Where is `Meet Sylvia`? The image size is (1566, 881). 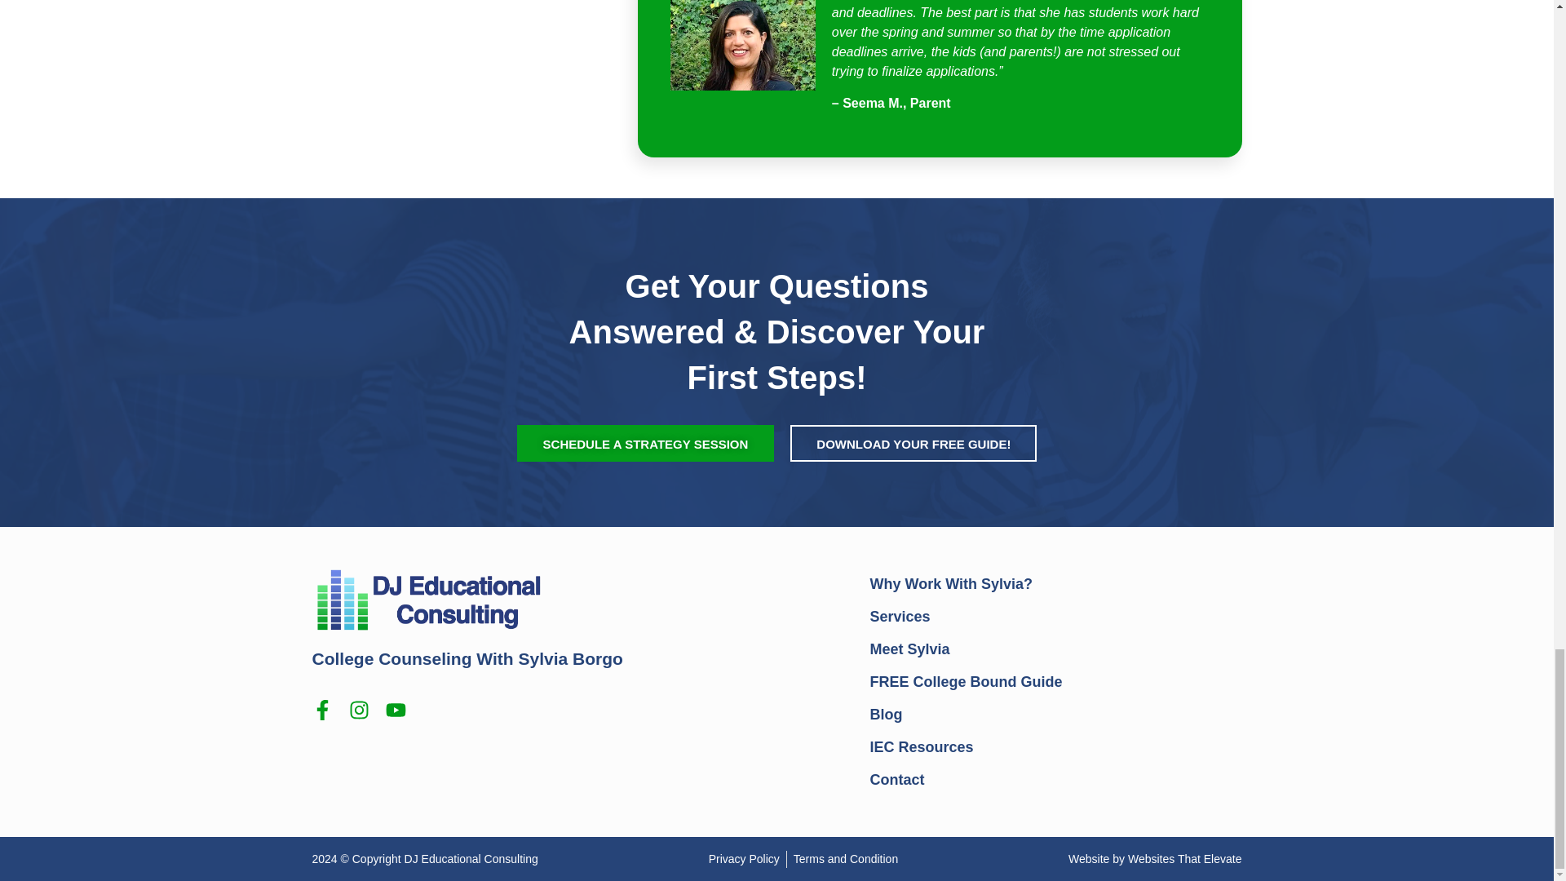
Meet Sylvia is located at coordinates (1055, 649).